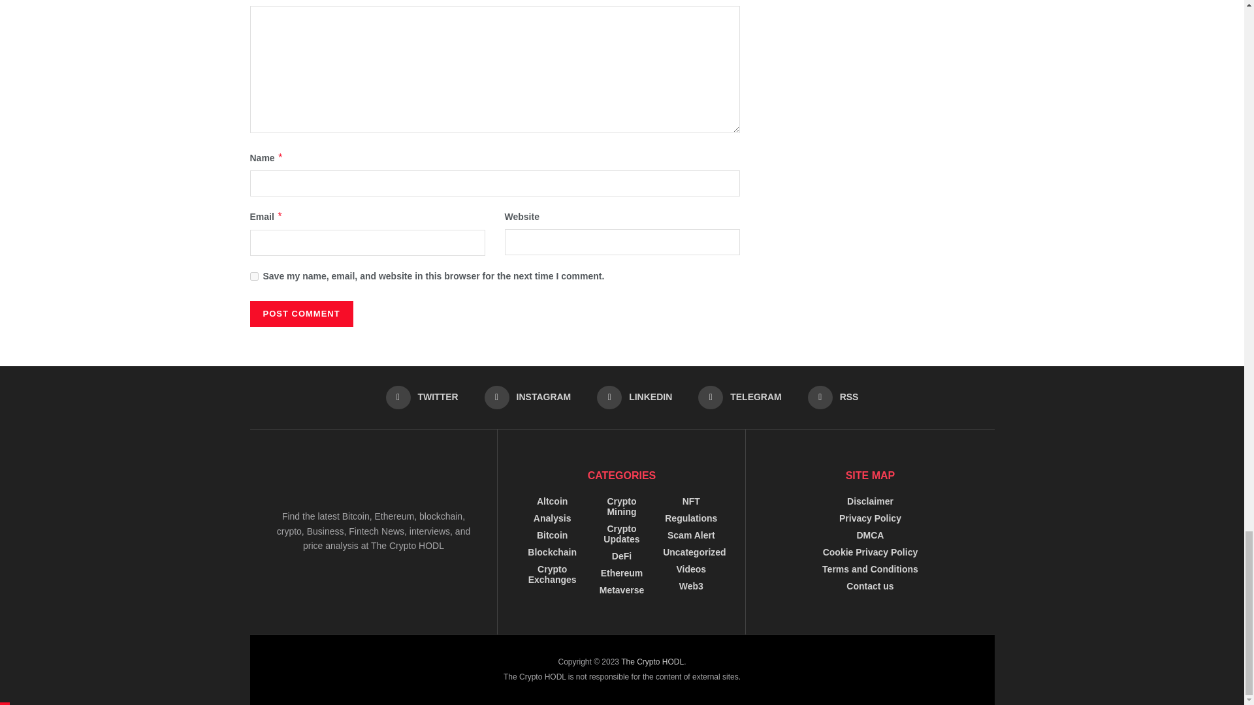 This screenshot has width=1254, height=705. Describe the element at coordinates (253, 275) in the screenshot. I see `yes` at that location.